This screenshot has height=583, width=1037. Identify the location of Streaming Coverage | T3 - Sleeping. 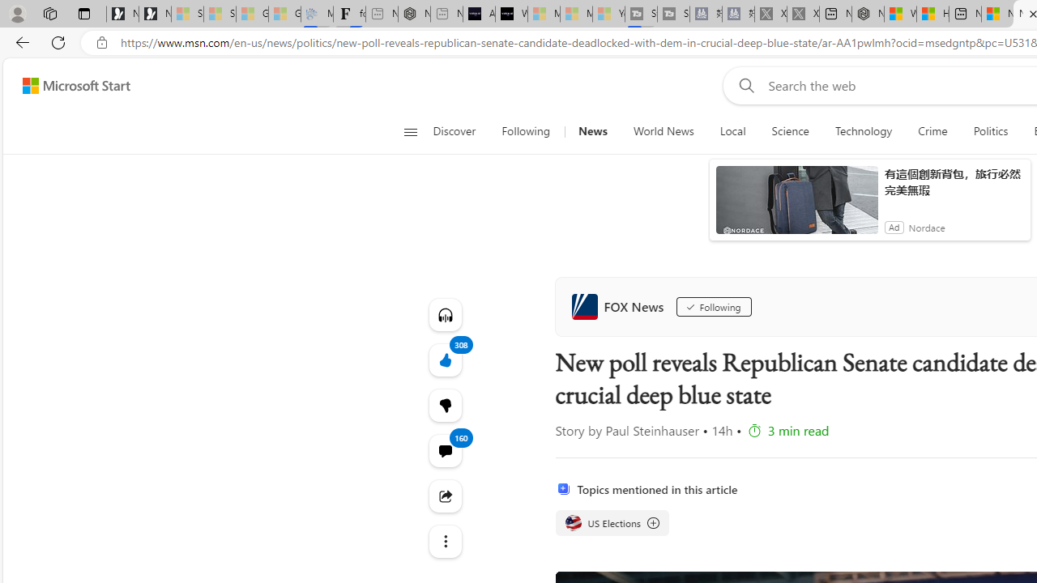
(641, 15).